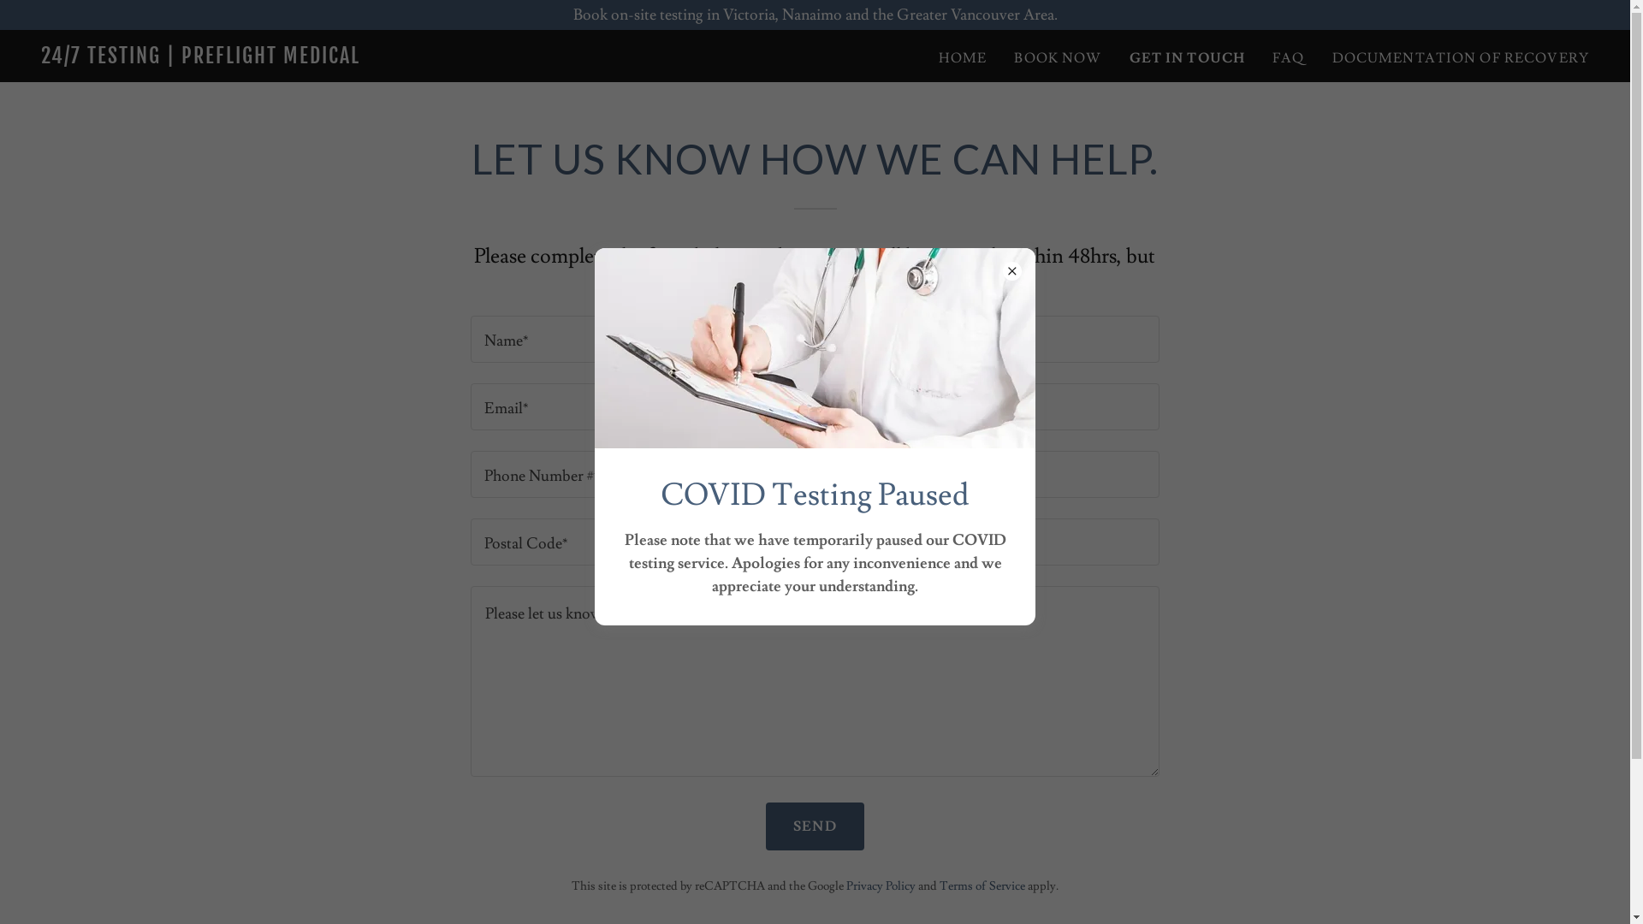  I want to click on DOCUMENTATION OF RECOVERY, so click(1461, 58).